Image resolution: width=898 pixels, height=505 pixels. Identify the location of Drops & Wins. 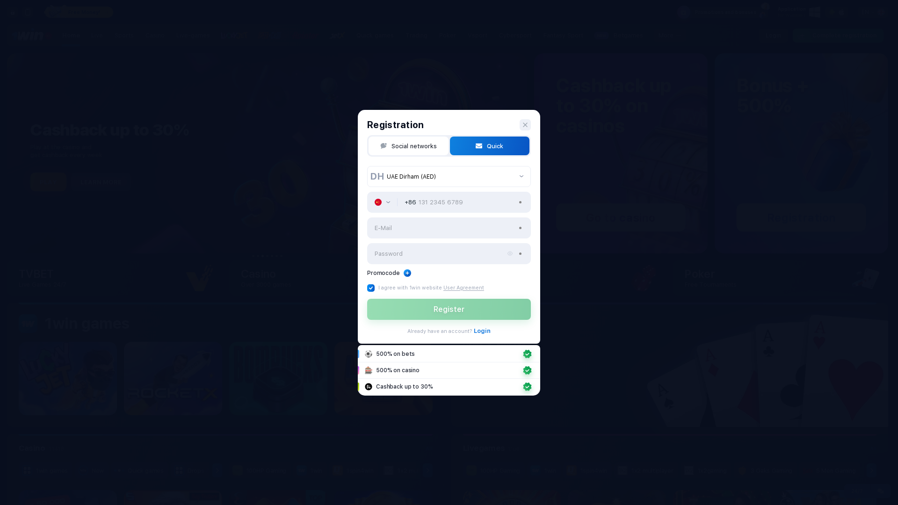
(200, 470).